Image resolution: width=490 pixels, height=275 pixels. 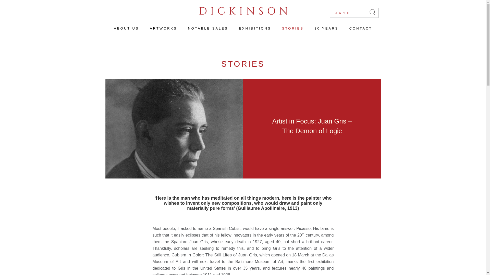 What do you see at coordinates (163, 29) in the screenshot?
I see `Open Artworks ` at bounding box center [163, 29].